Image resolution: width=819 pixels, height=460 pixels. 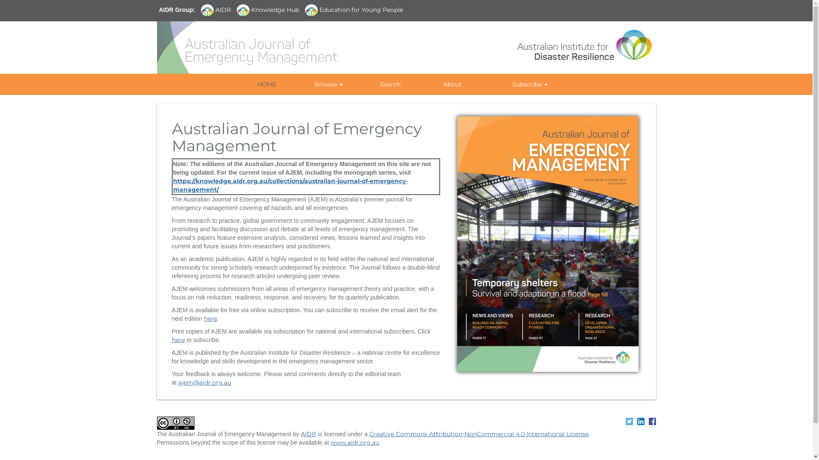 What do you see at coordinates (356, 10) in the screenshot?
I see `Education for Young People` at bounding box center [356, 10].